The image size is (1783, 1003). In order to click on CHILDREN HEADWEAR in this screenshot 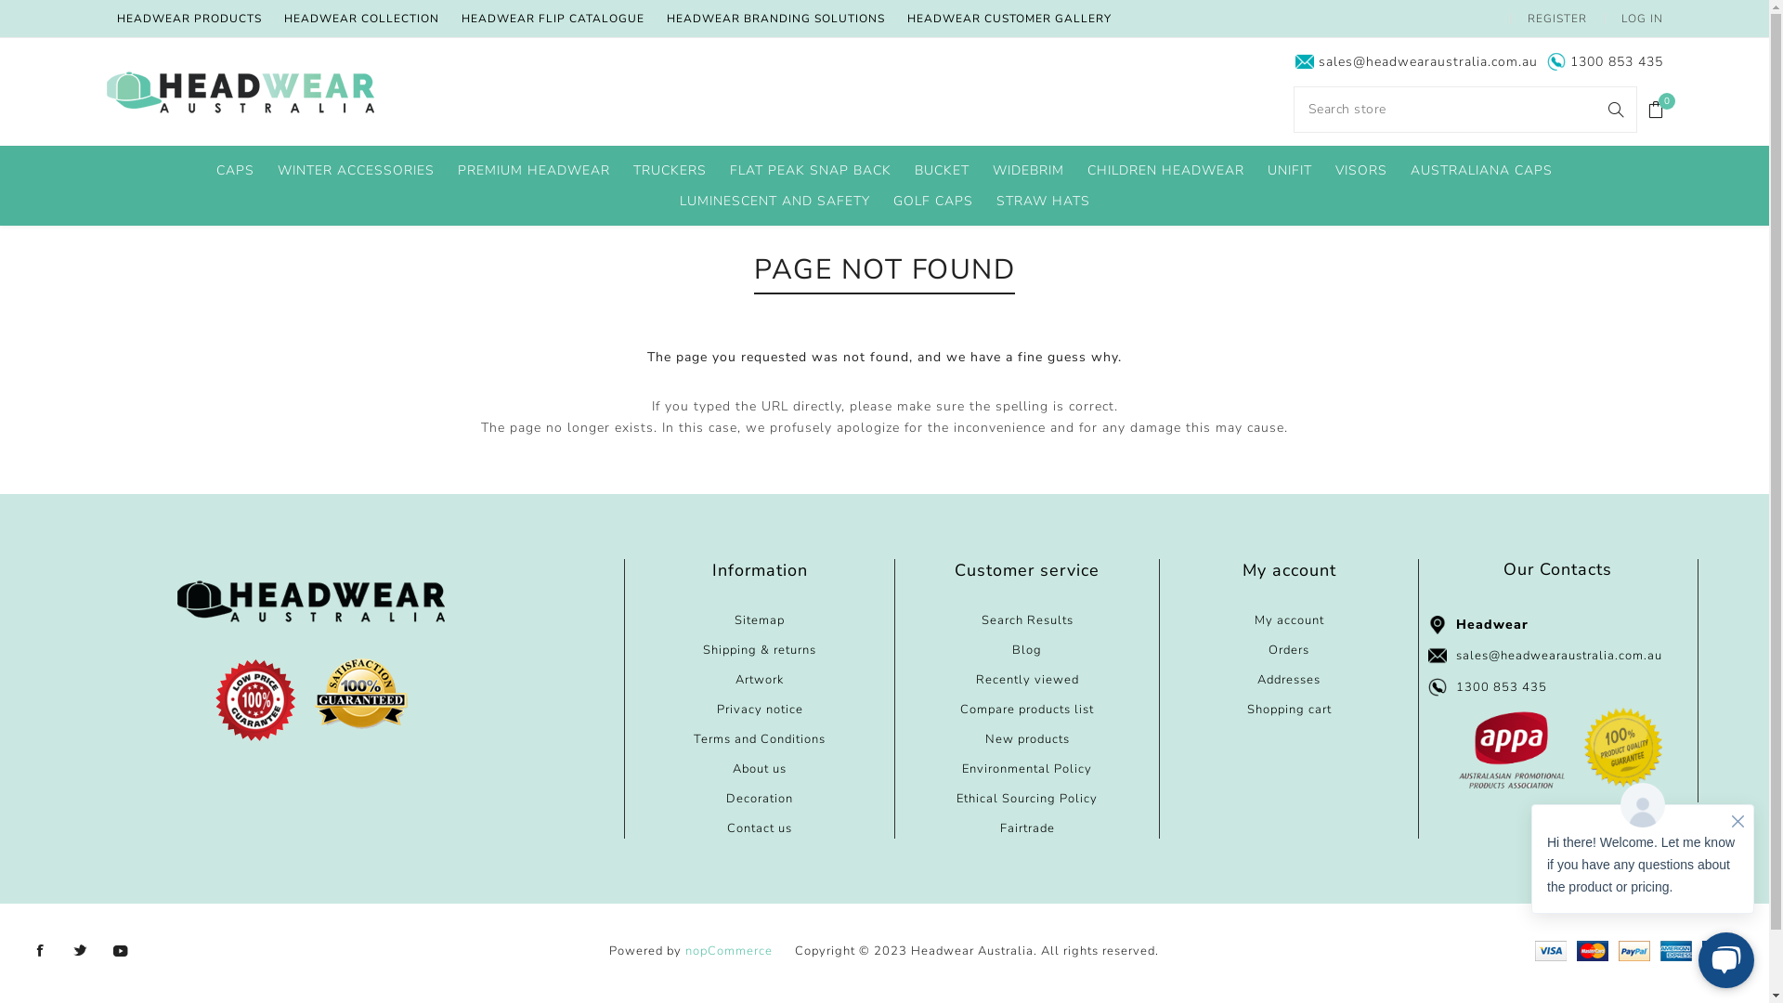, I will do `click(1166, 171)`.